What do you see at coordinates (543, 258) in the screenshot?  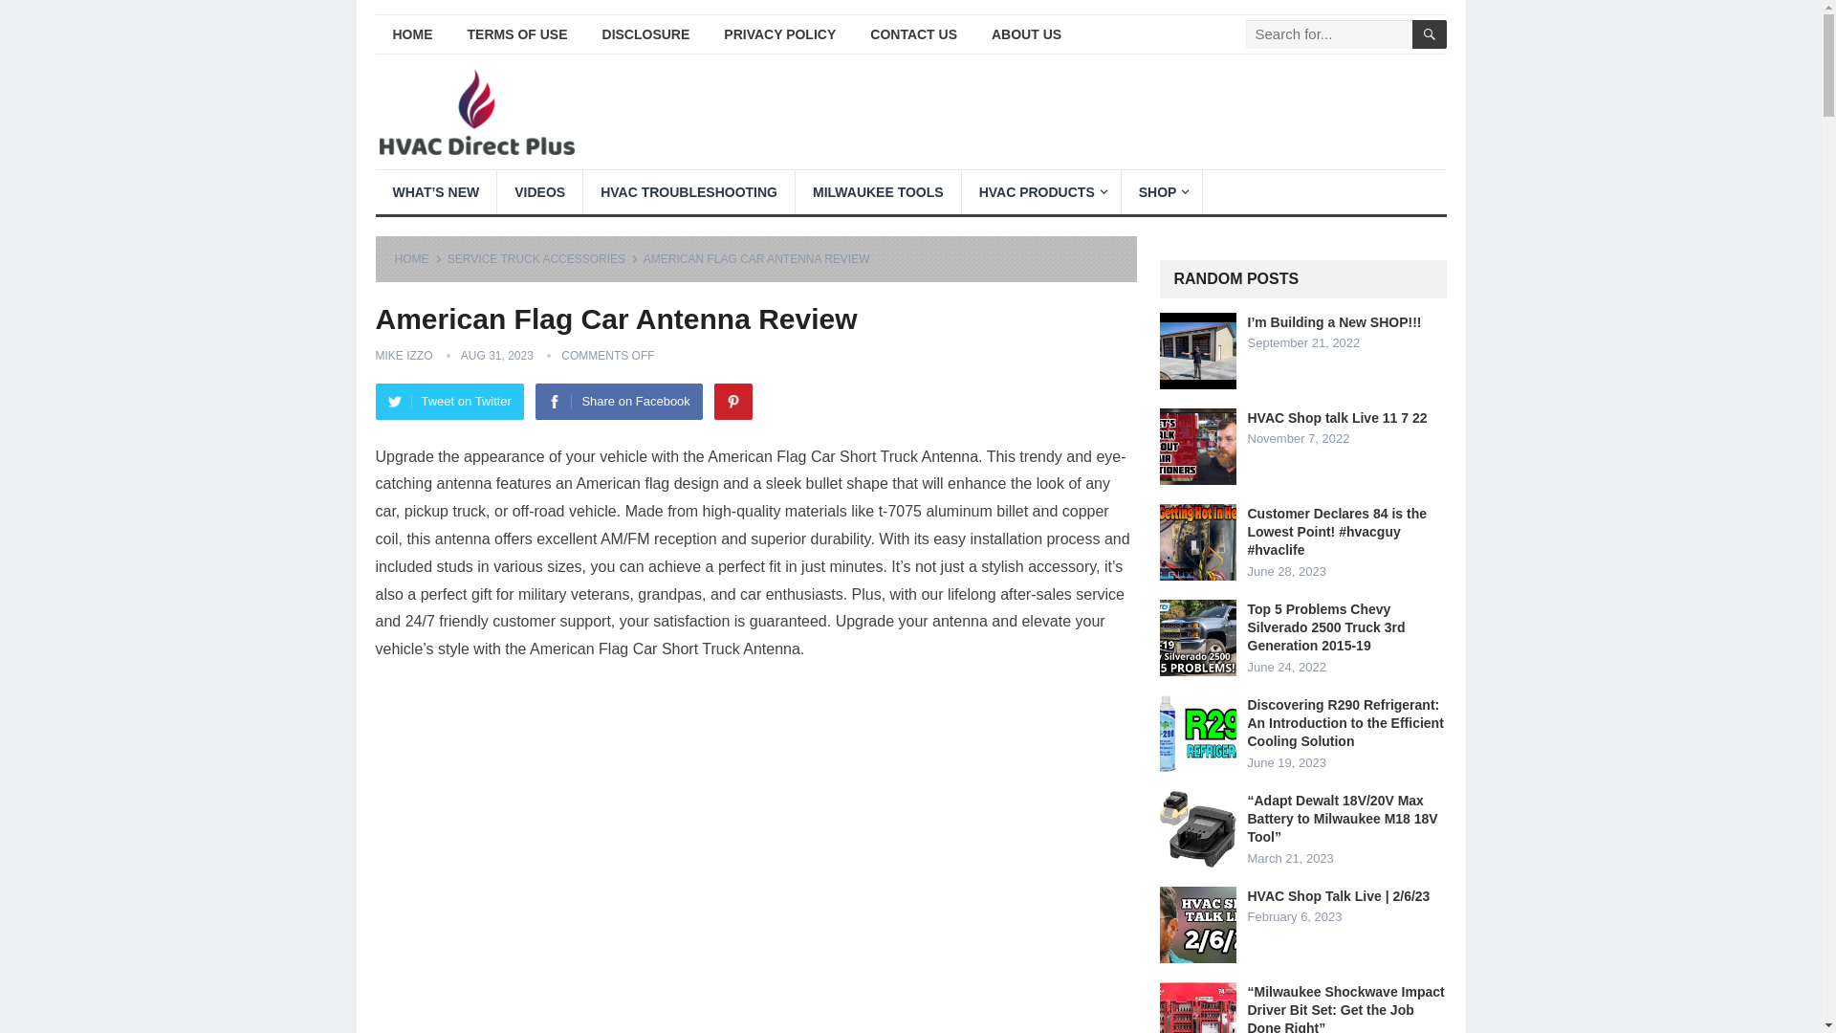 I see `View all posts in Service Truck Accessories` at bounding box center [543, 258].